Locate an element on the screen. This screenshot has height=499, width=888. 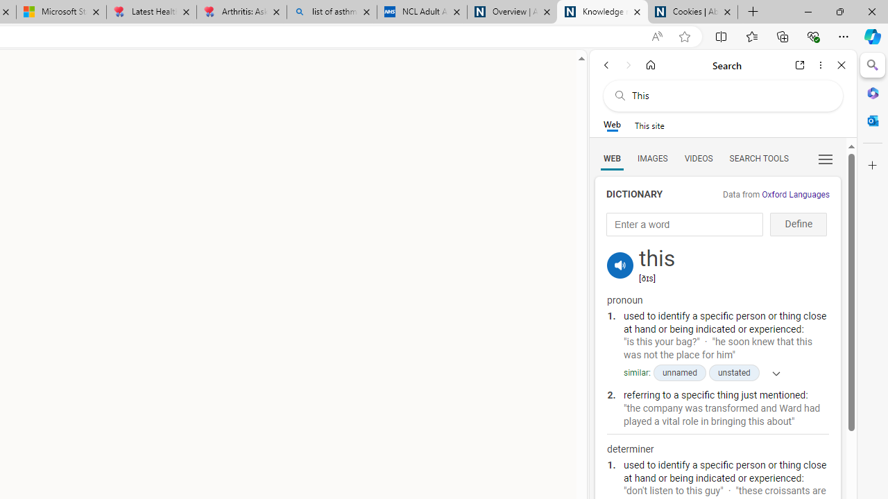
pronounce is located at coordinates (620, 265).